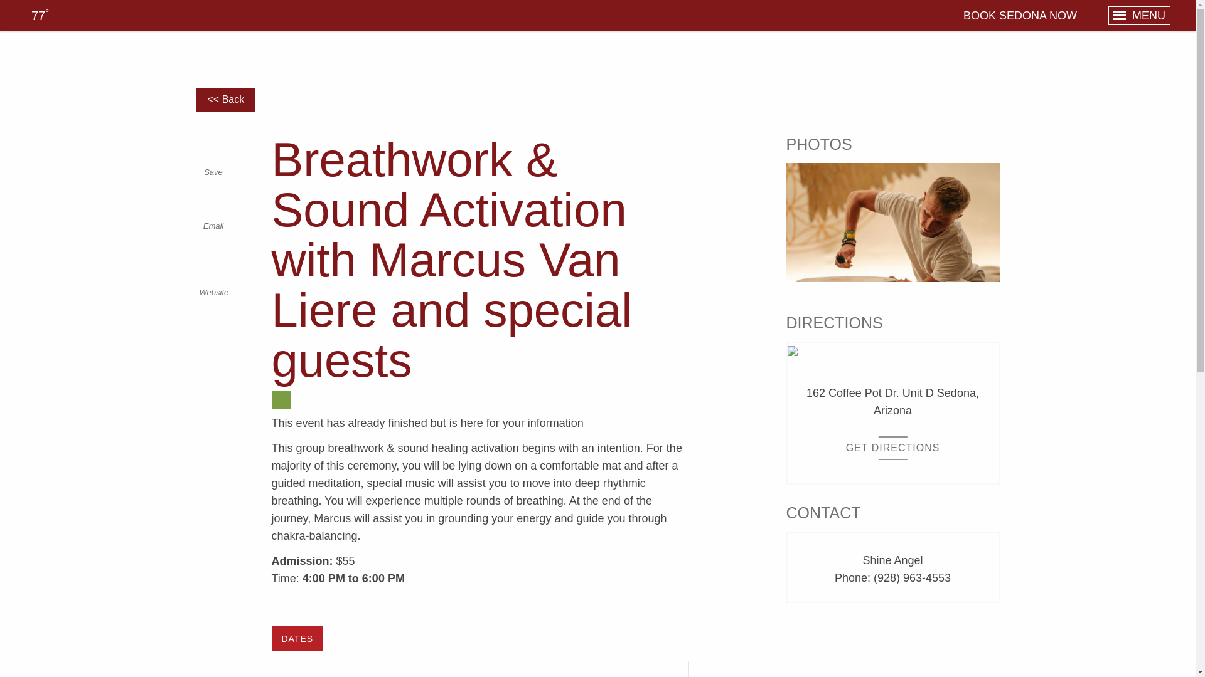 This screenshot has width=1205, height=677. What do you see at coordinates (1017, 15) in the screenshot?
I see `BOOK SEDONA NOW` at bounding box center [1017, 15].